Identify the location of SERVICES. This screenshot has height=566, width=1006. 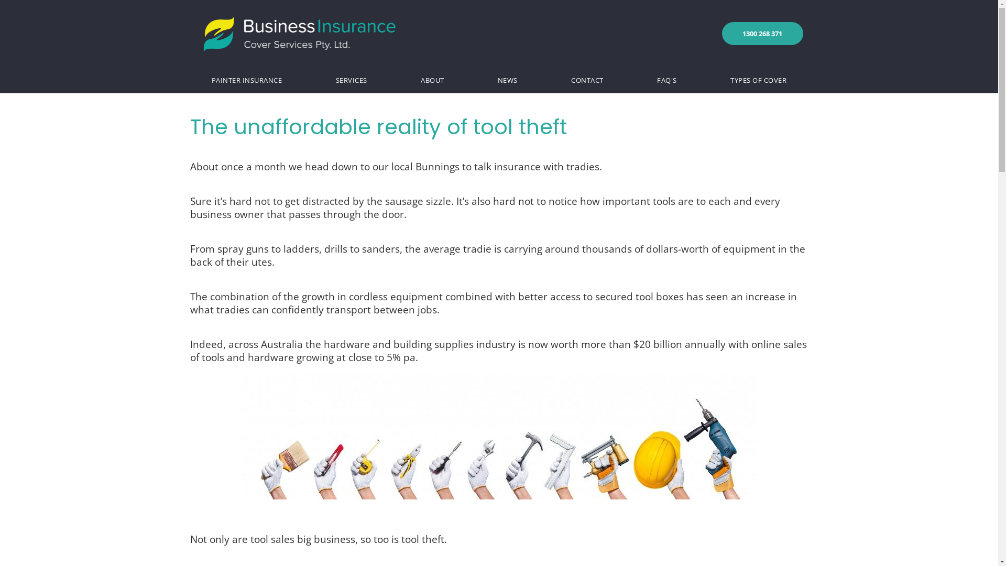
(351, 80).